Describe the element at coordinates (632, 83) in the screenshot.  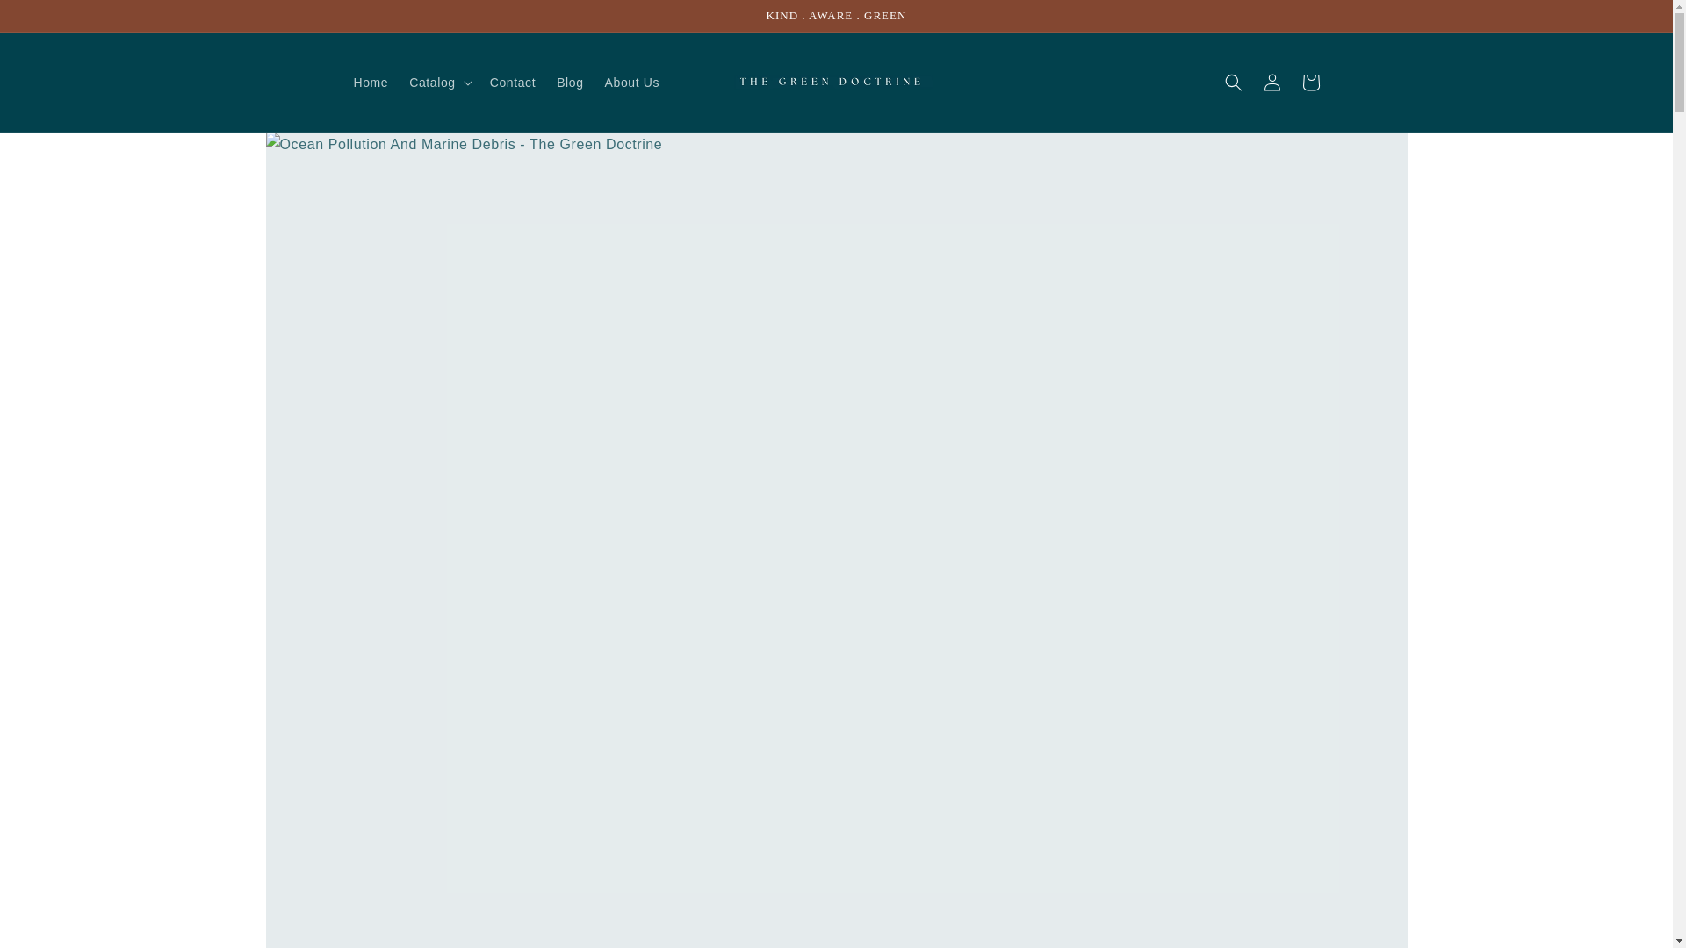
I see `About Us` at that location.